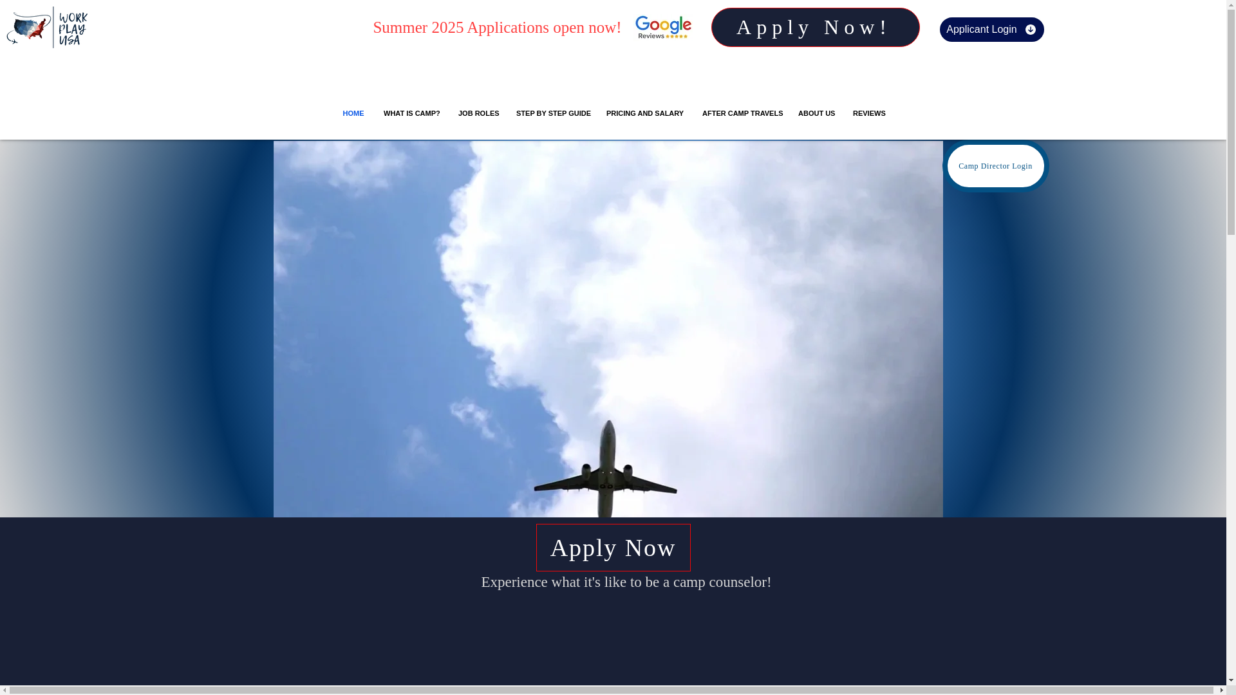  What do you see at coordinates (868, 113) in the screenshot?
I see `REVIEWS` at bounding box center [868, 113].